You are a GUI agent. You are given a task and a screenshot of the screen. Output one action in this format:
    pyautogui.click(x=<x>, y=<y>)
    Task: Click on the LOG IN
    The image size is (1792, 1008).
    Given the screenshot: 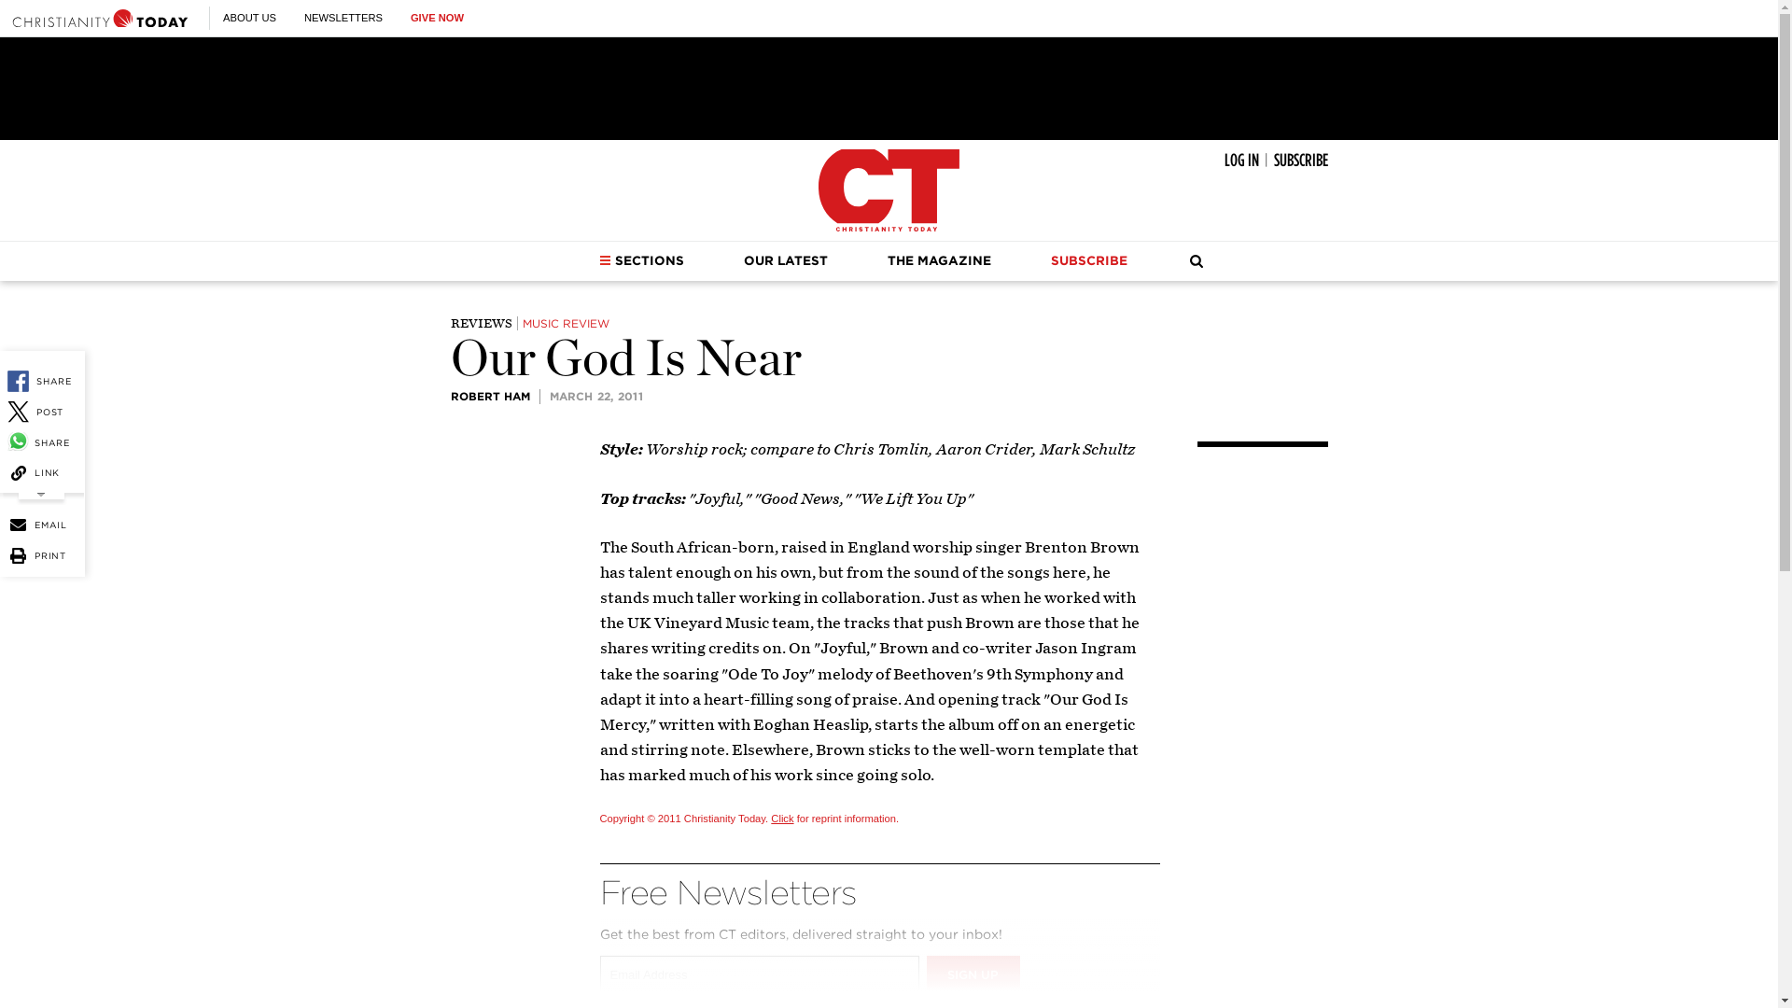 What is the action you would take?
    pyautogui.click(x=1241, y=161)
    